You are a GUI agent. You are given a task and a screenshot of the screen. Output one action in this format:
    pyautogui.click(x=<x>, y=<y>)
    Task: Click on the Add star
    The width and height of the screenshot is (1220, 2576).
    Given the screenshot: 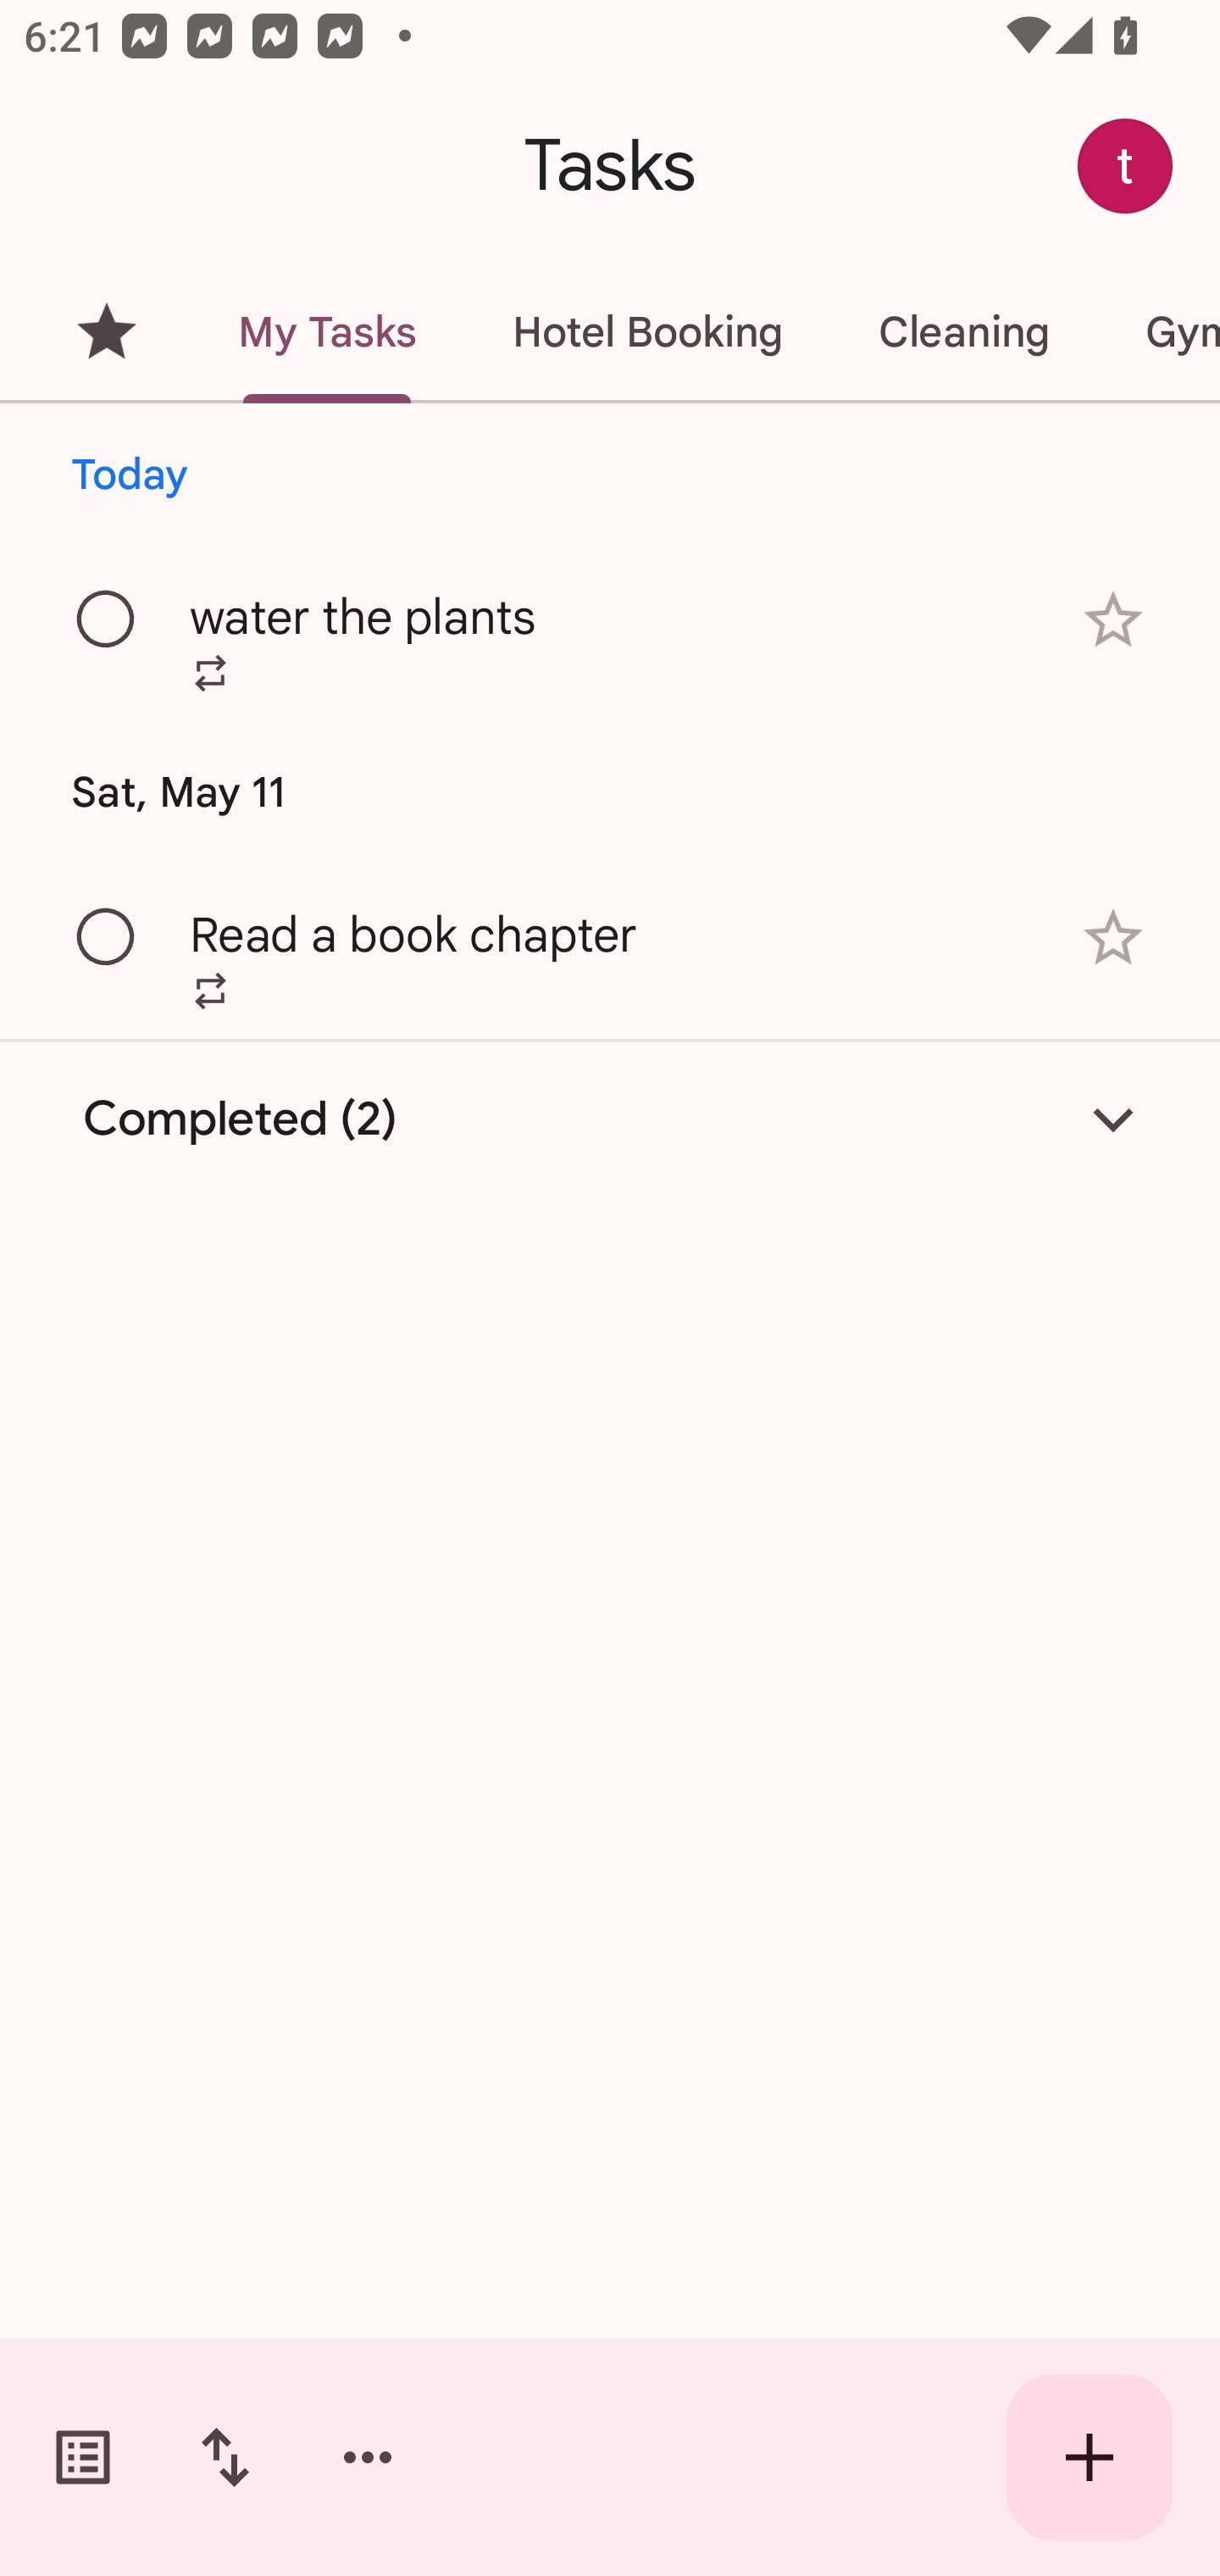 What is the action you would take?
    pyautogui.click(x=1113, y=619)
    